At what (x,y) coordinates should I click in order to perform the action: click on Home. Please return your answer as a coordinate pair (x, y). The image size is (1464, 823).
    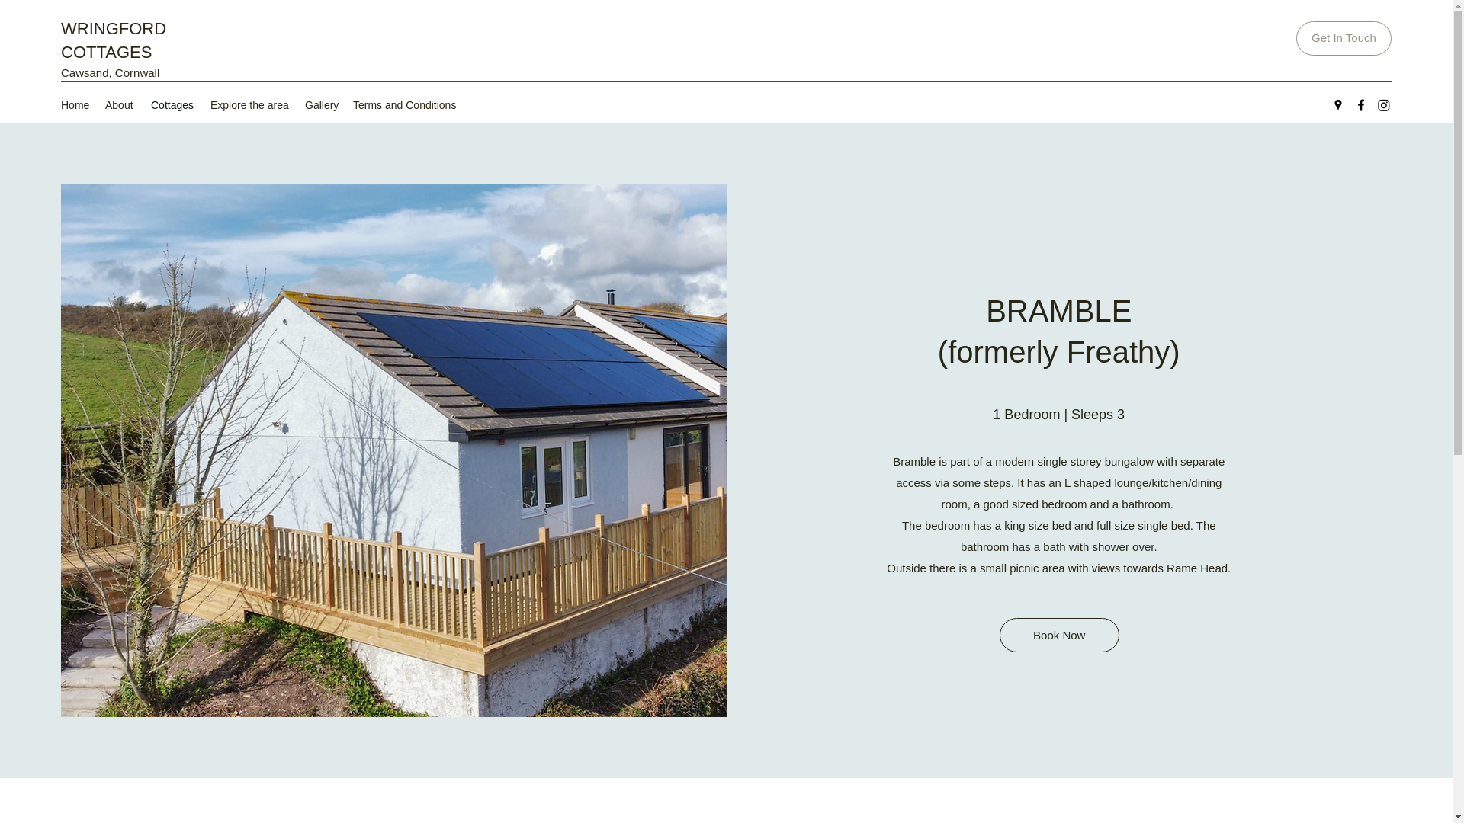
    Looking at the image, I should click on (75, 105).